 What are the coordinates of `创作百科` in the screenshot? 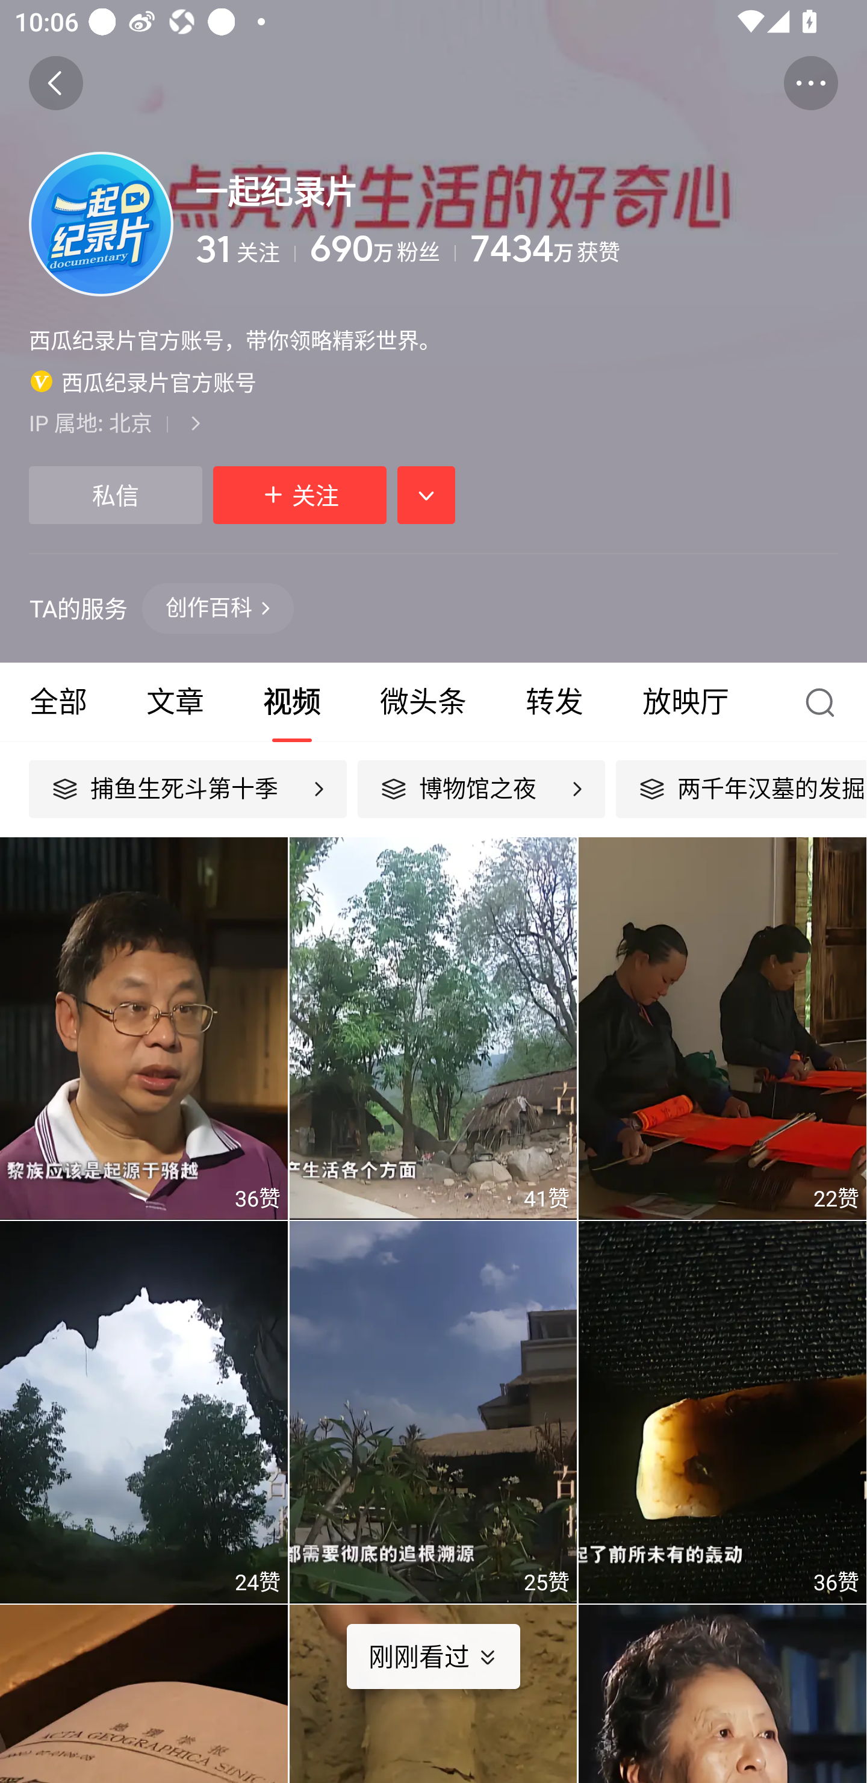 It's located at (218, 607).